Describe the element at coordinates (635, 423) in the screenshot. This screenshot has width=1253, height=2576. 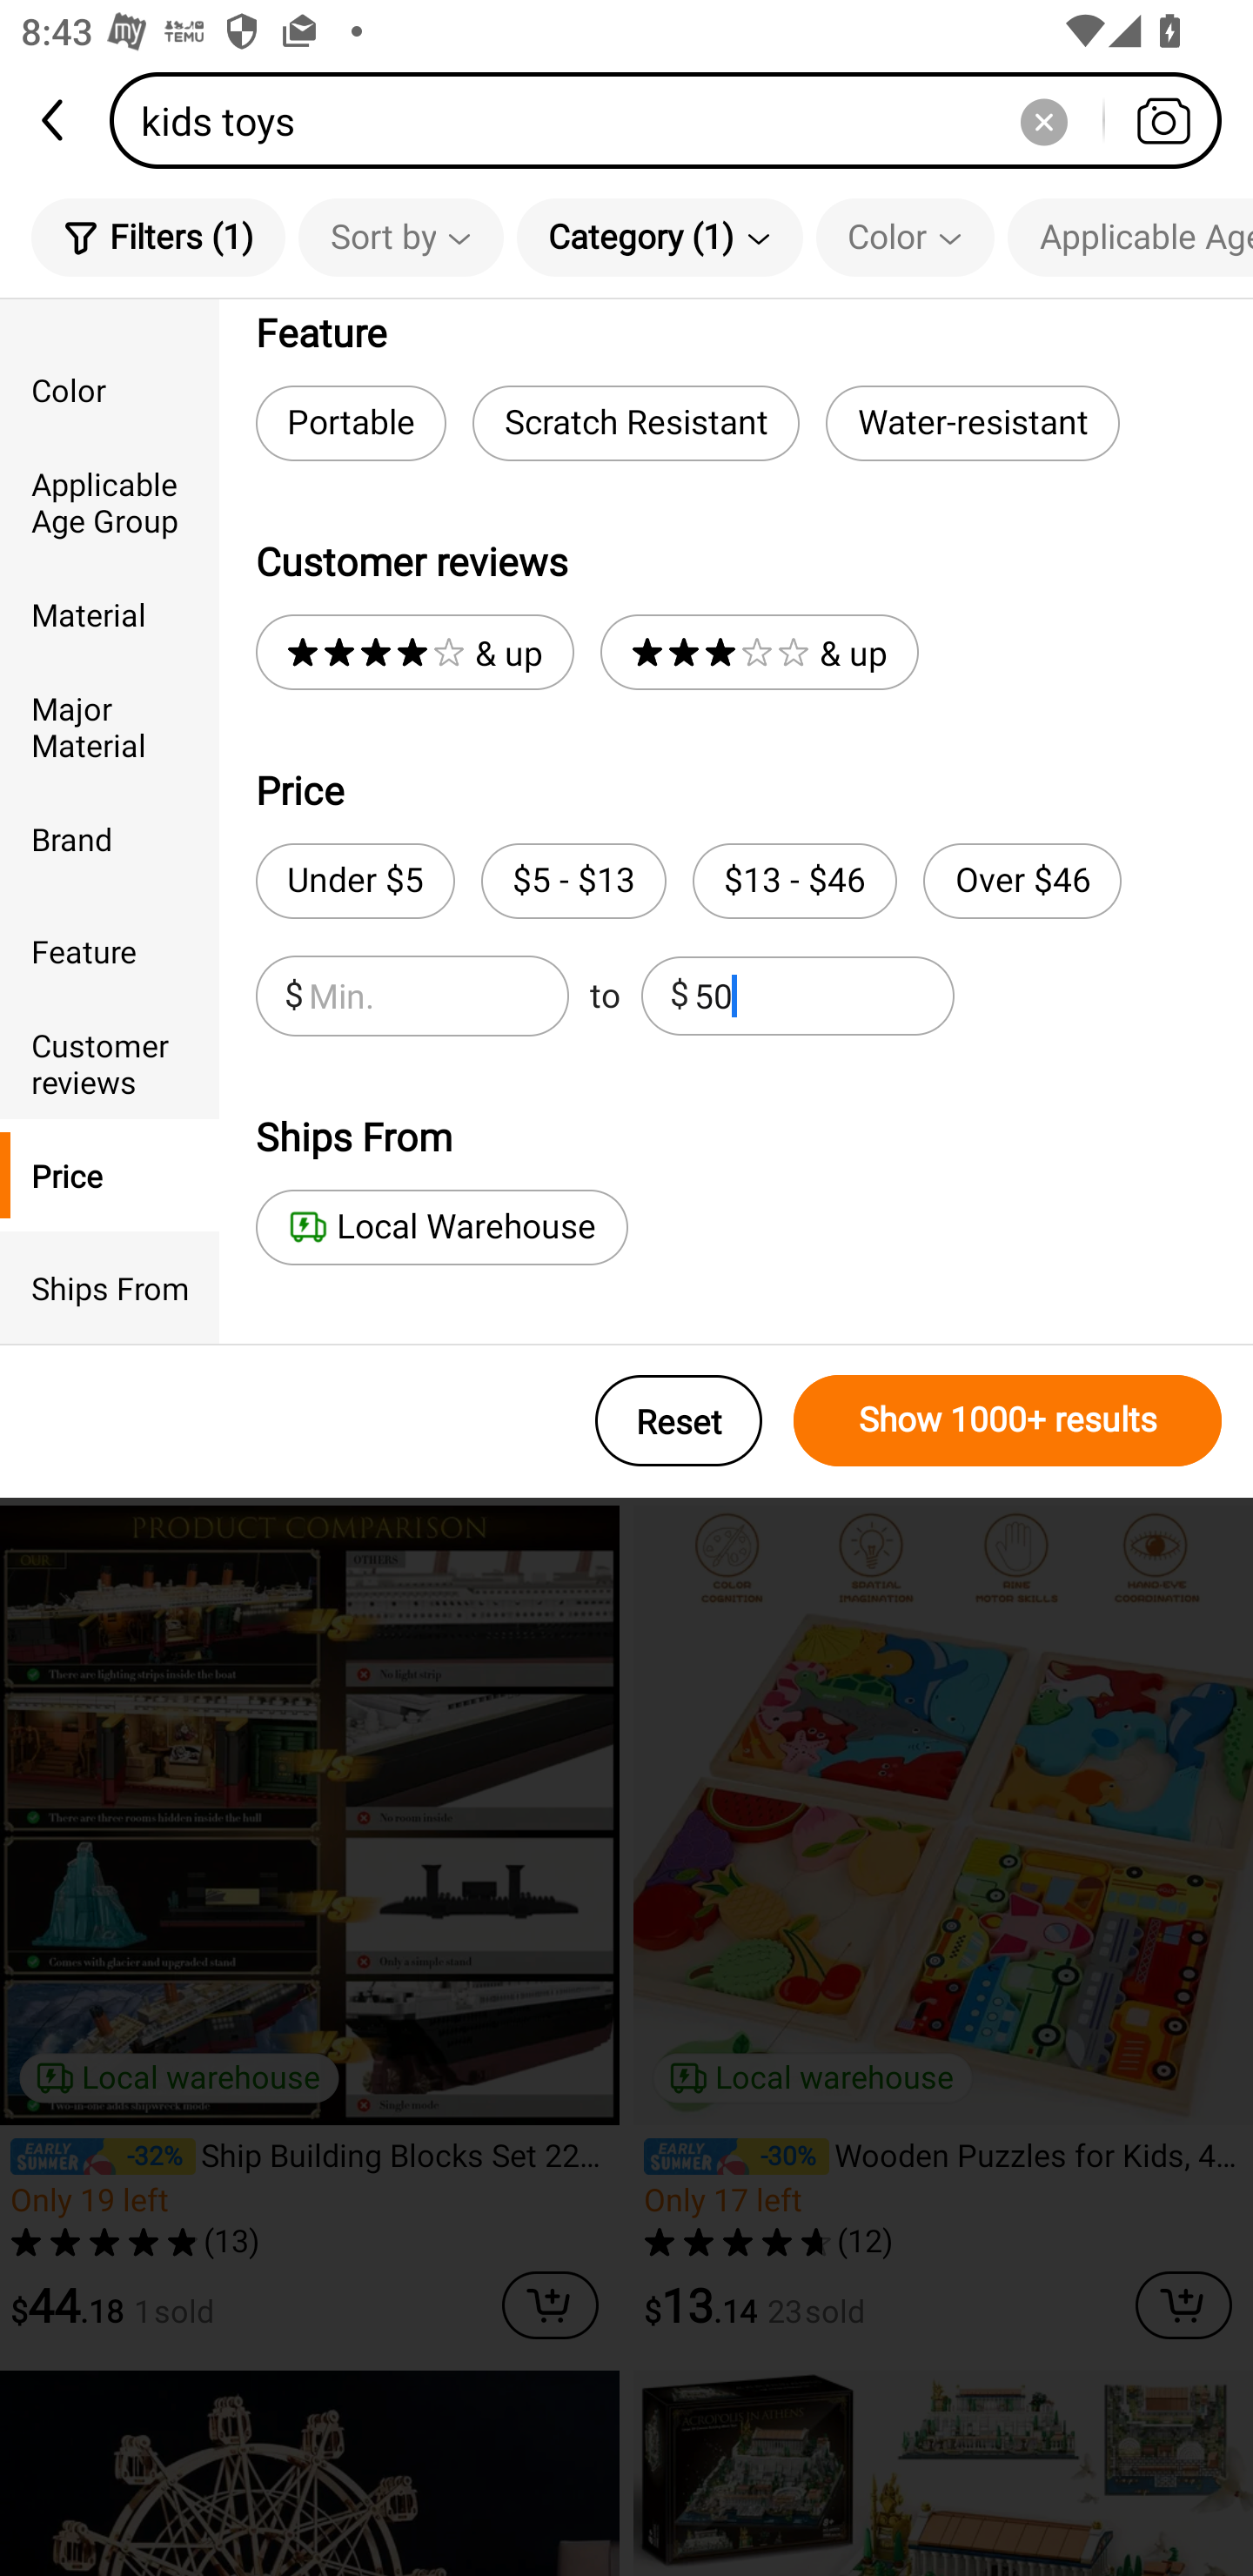
I see `Scratch Resistant` at that location.